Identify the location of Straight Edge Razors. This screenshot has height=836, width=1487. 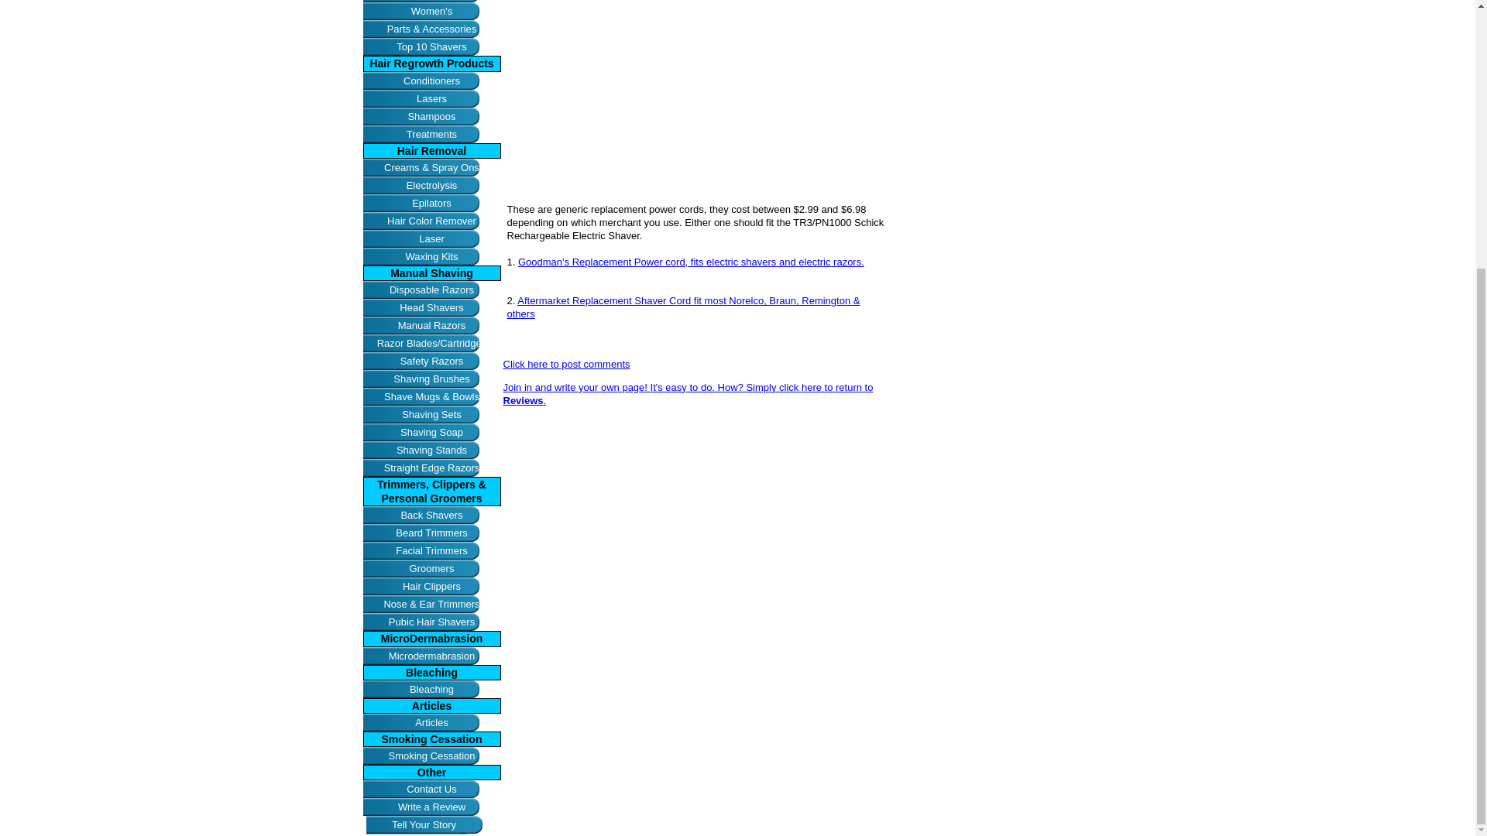
(431, 468).